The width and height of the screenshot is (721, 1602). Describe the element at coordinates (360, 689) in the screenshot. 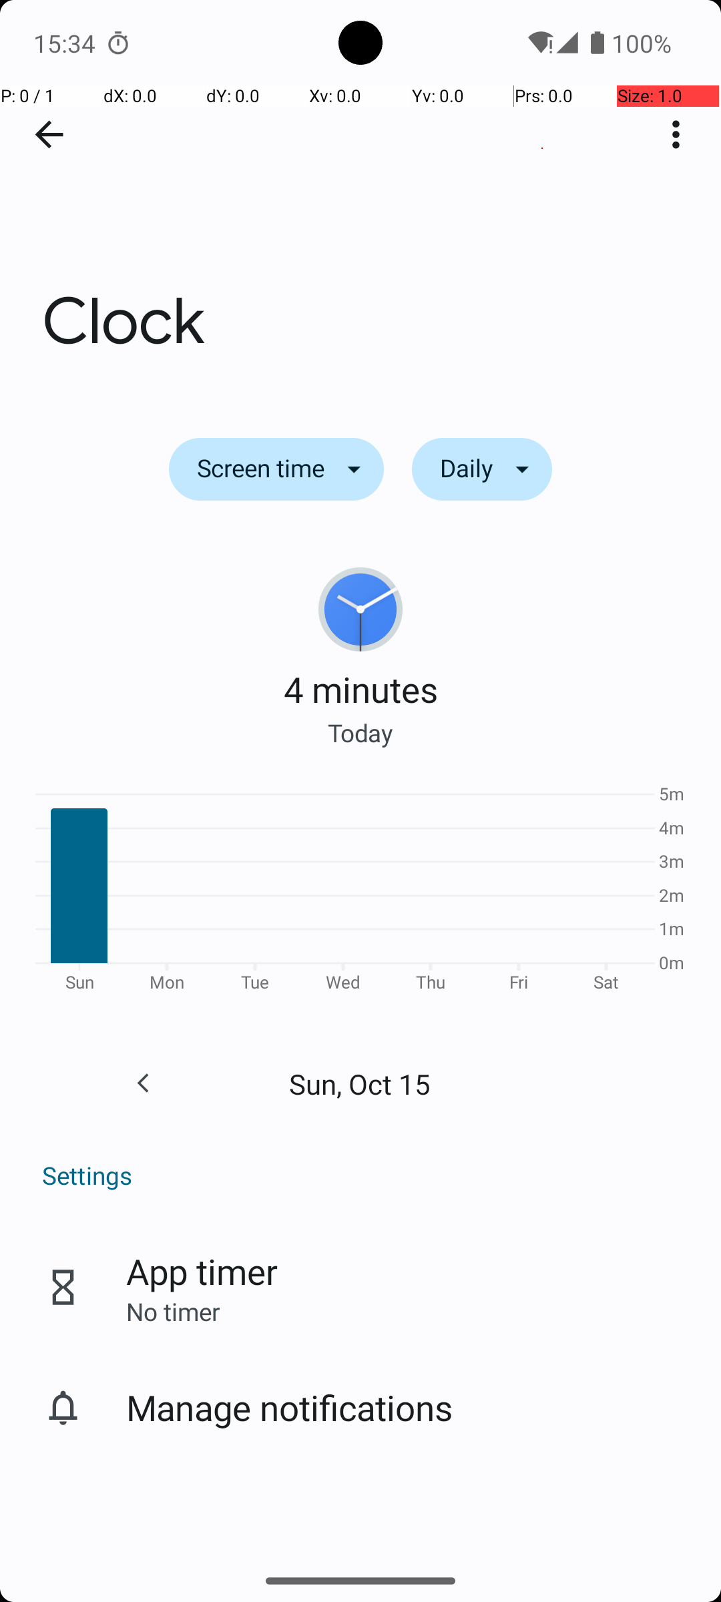

I see `4 minutes` at that location.